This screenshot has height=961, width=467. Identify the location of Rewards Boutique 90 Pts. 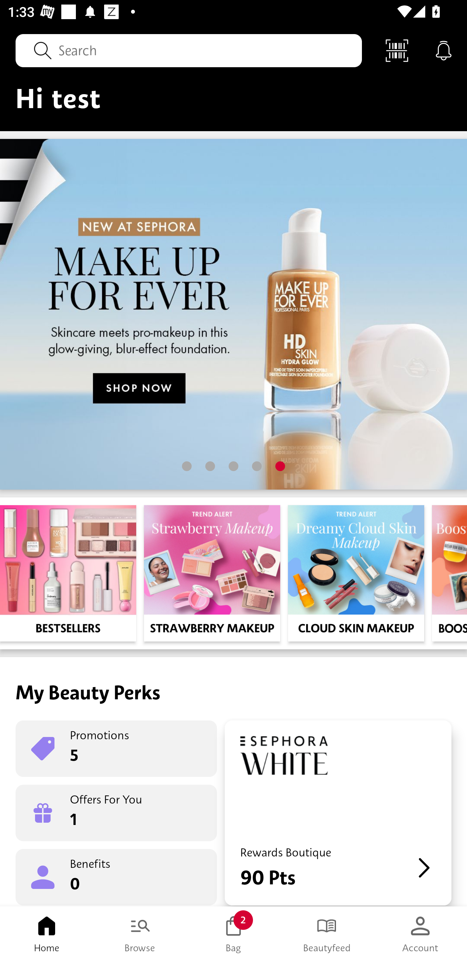
(338, 813).